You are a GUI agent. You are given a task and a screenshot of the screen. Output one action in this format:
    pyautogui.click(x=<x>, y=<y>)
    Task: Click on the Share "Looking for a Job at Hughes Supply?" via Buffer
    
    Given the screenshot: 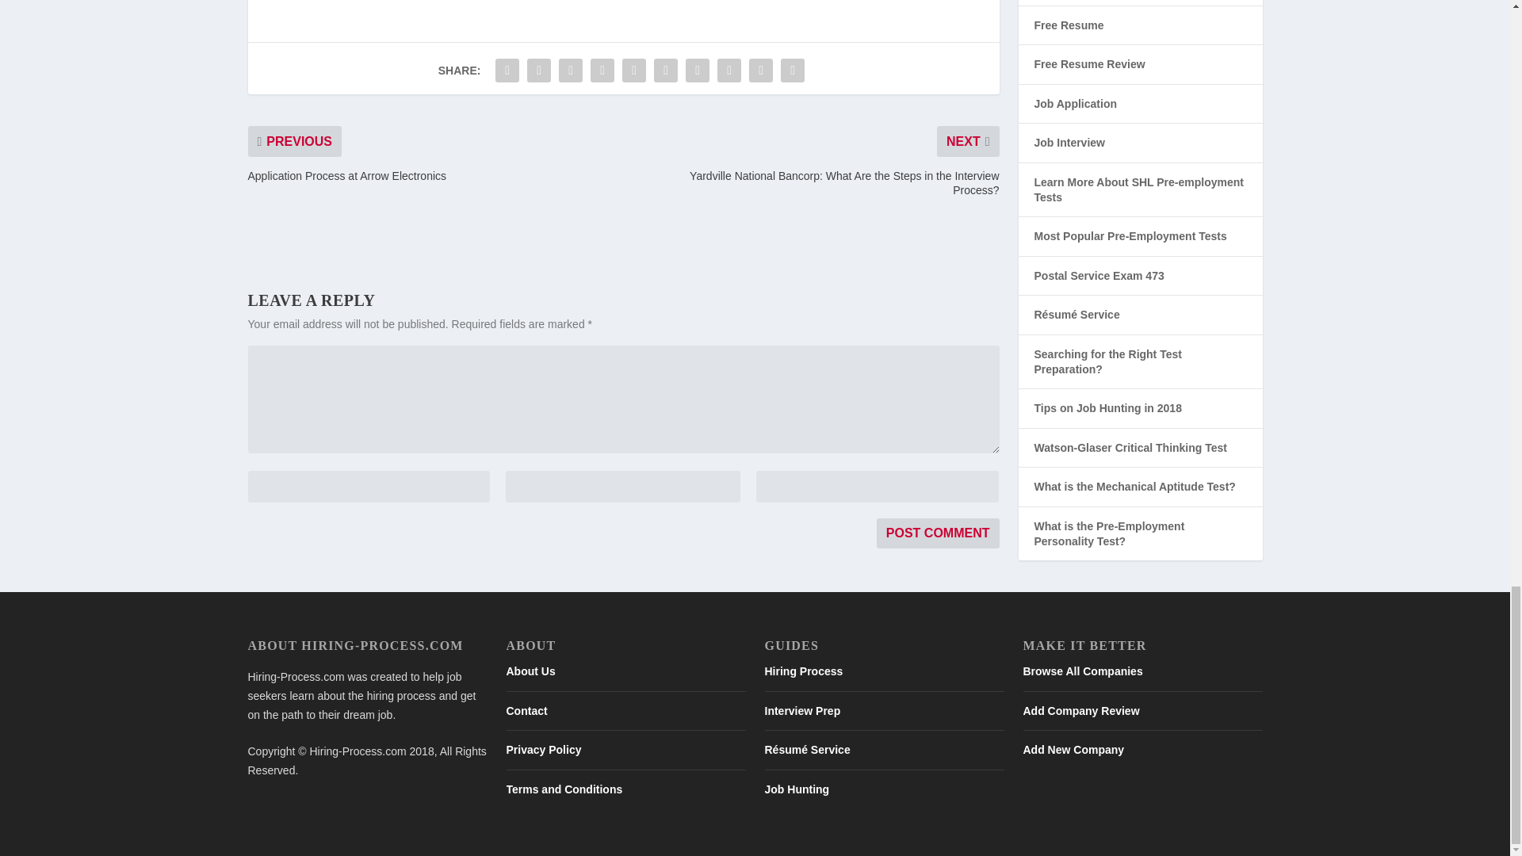 What is the action you would take?
    pyautogui.click(x=698, y=71)
    